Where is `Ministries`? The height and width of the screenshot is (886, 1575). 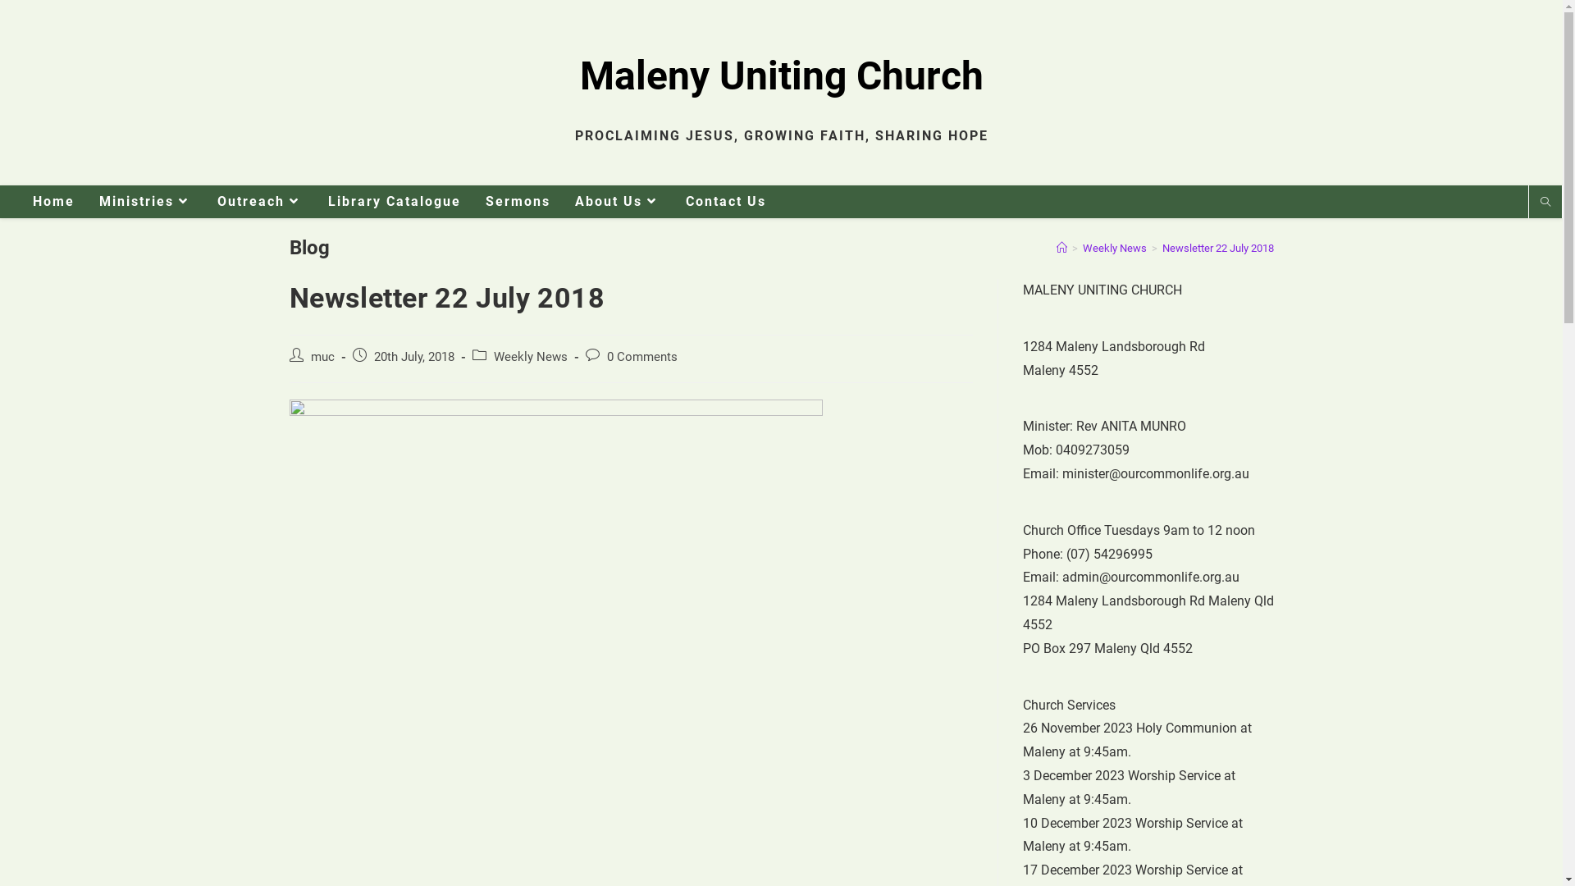
Ministries is located at coordinates (146, 202).